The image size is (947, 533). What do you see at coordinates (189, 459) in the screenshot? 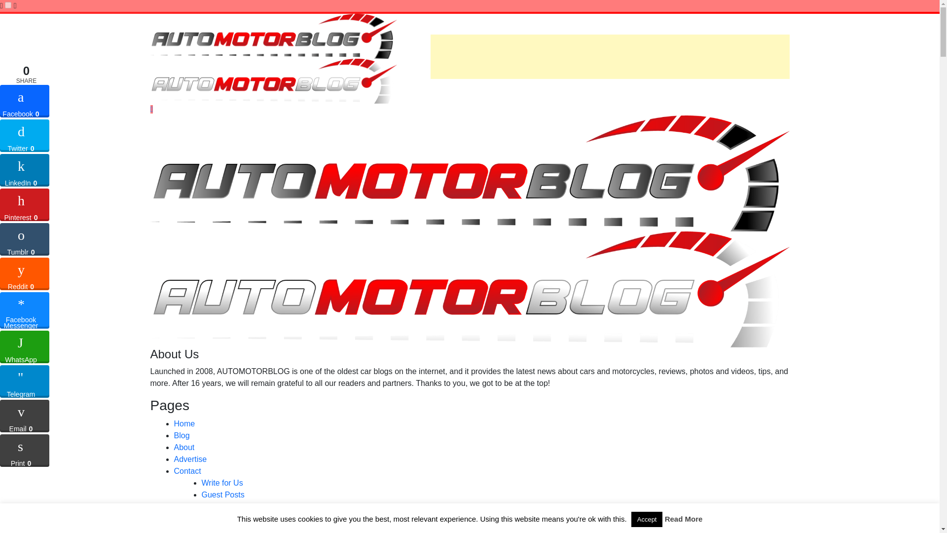
I see `Advertise` at bounding box center [189, 459].